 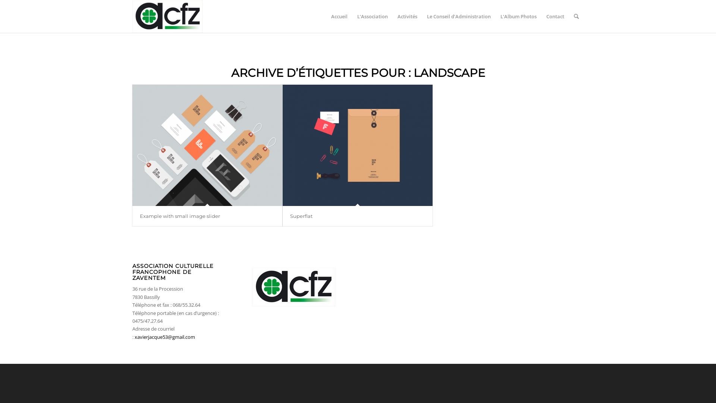 I want to click on Superflat, so click(x=358, y=146).